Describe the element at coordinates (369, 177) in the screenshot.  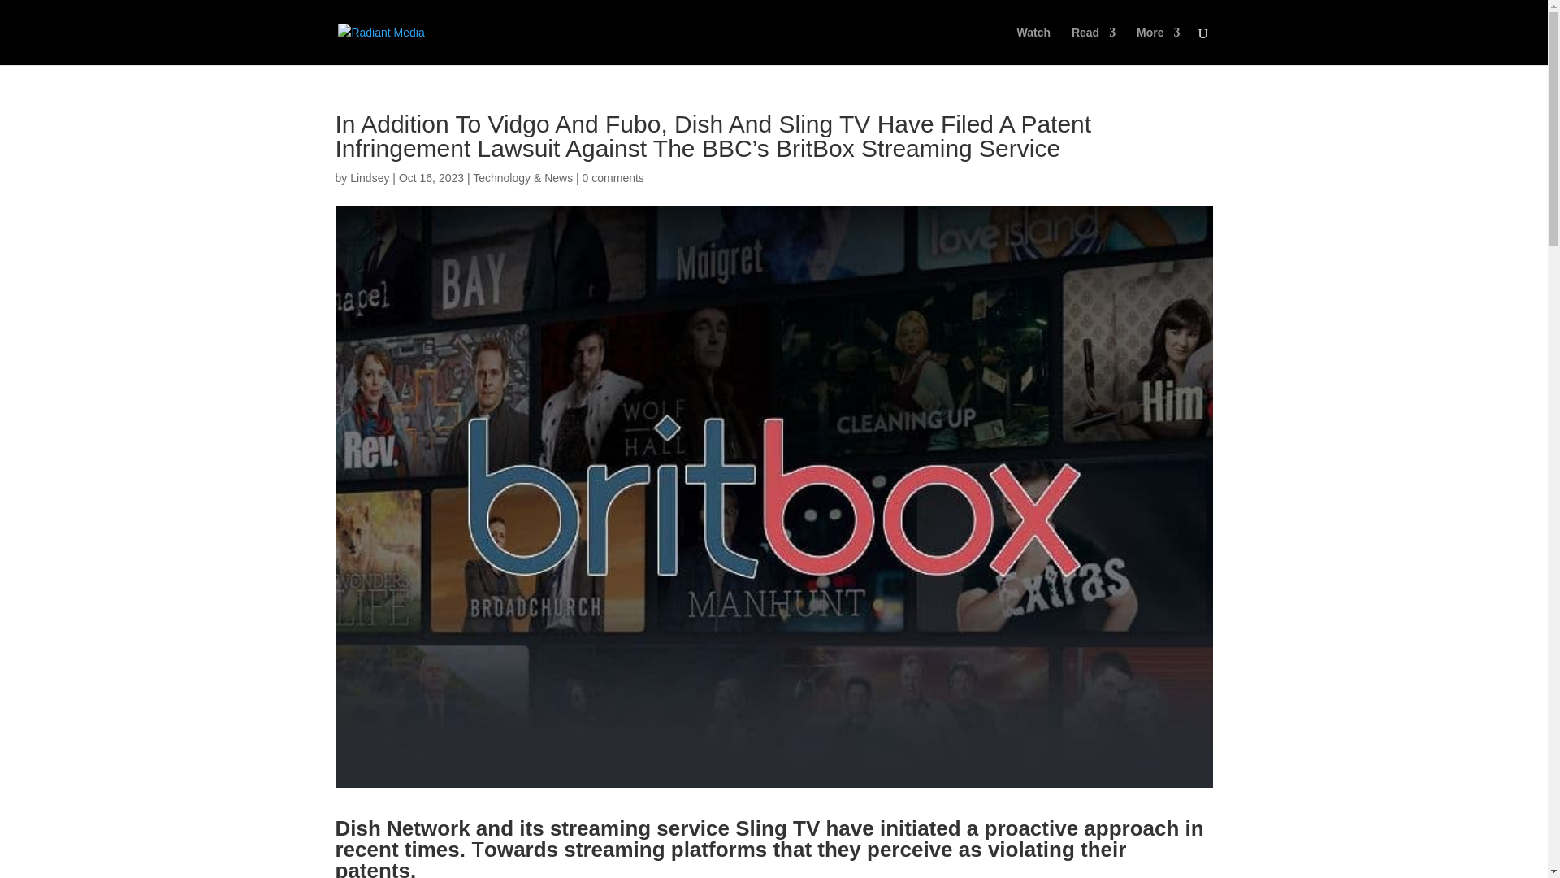
I see `Posts by Lindsey` at that location.